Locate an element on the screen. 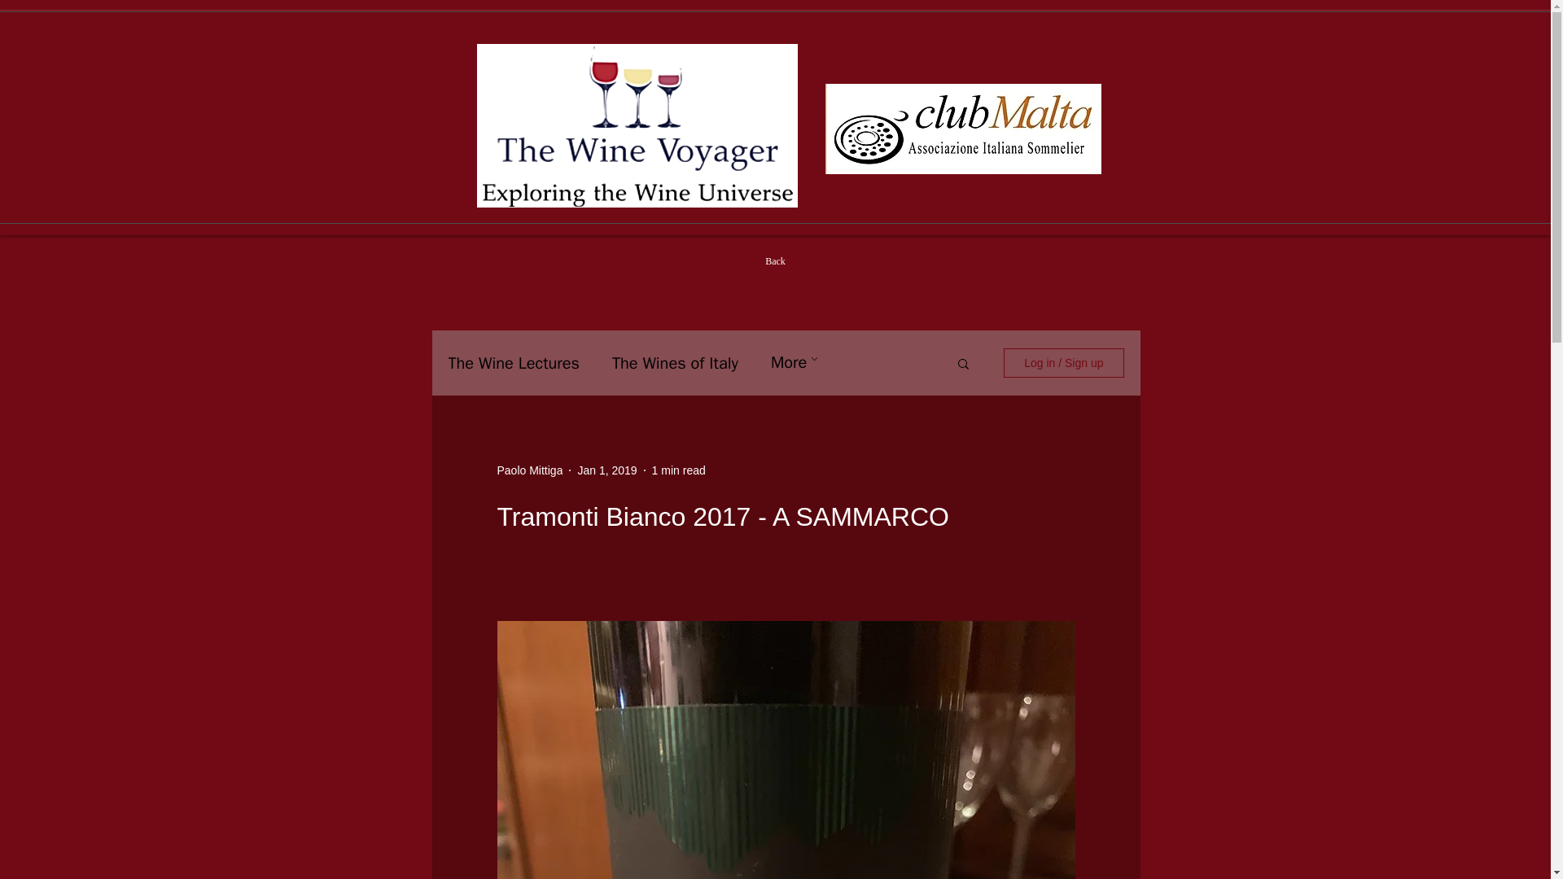 This screenshot has width=1563, height=879. The Wine Lectures is located at coordinates (513, 363).